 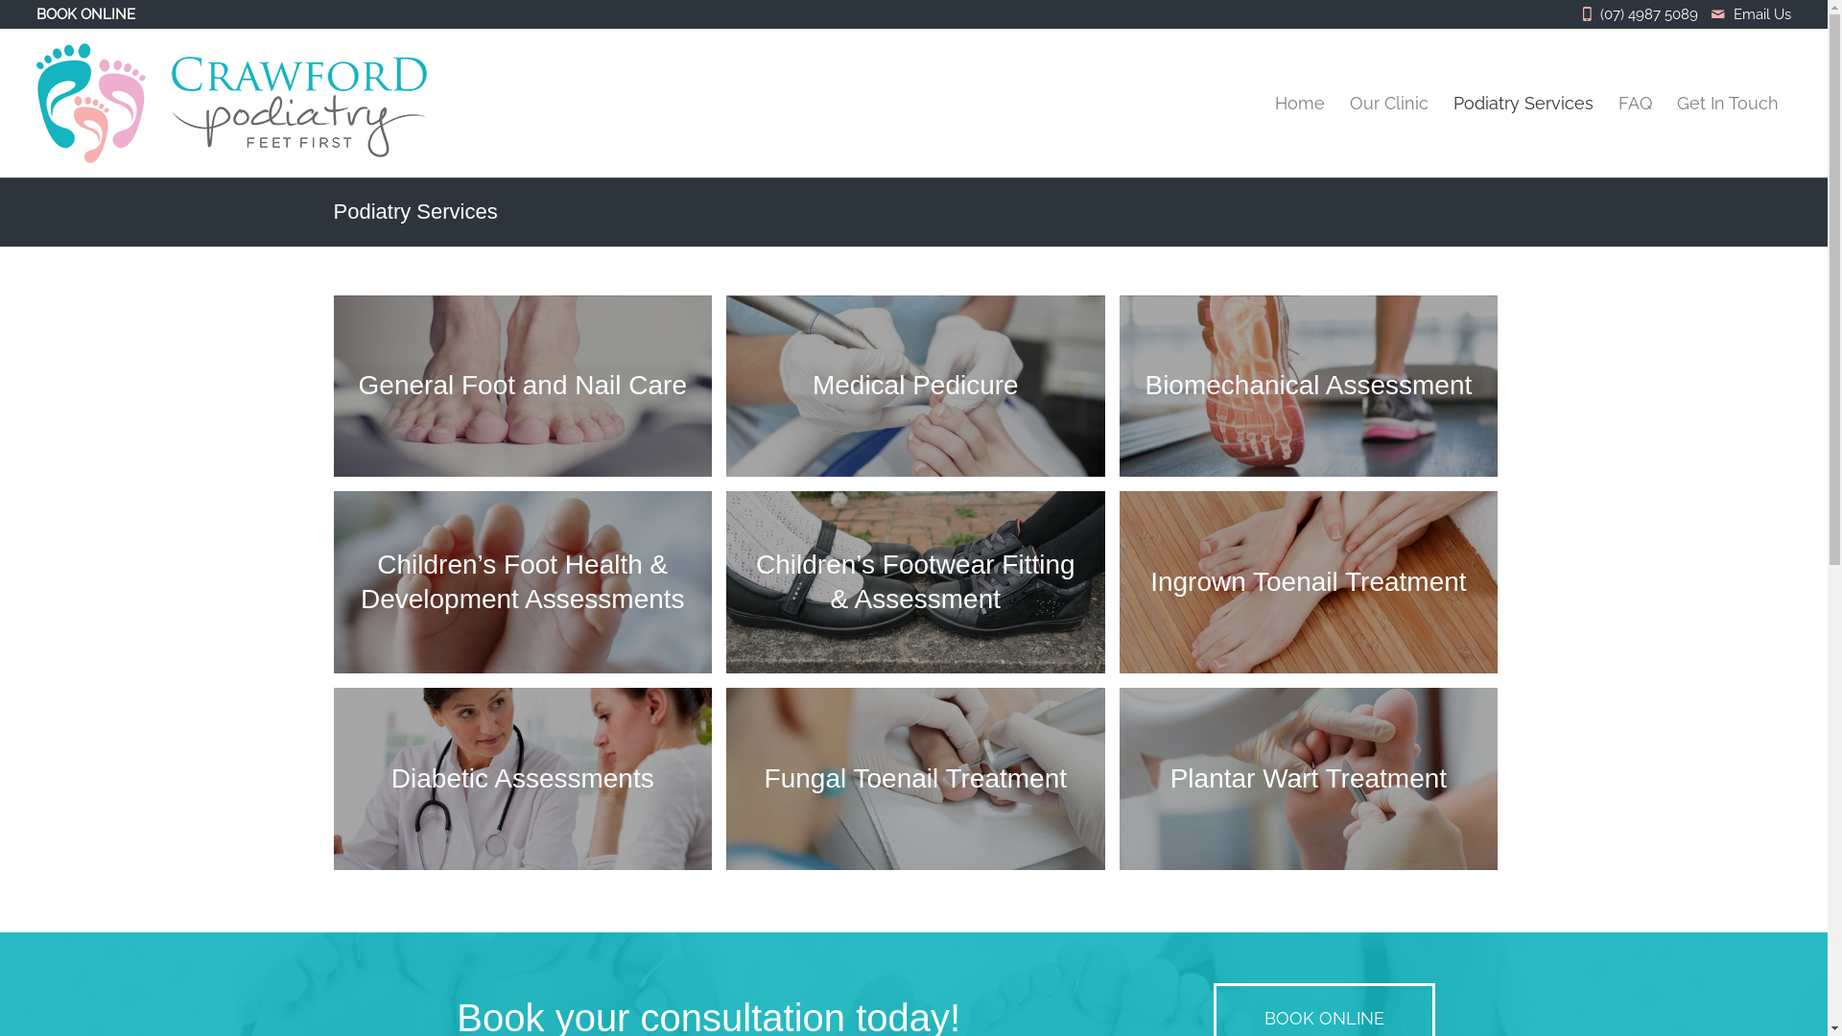 What do you see at coordinates (524, 582) in the screenshot?
I see `ph8` at bounding box center [524, 582].